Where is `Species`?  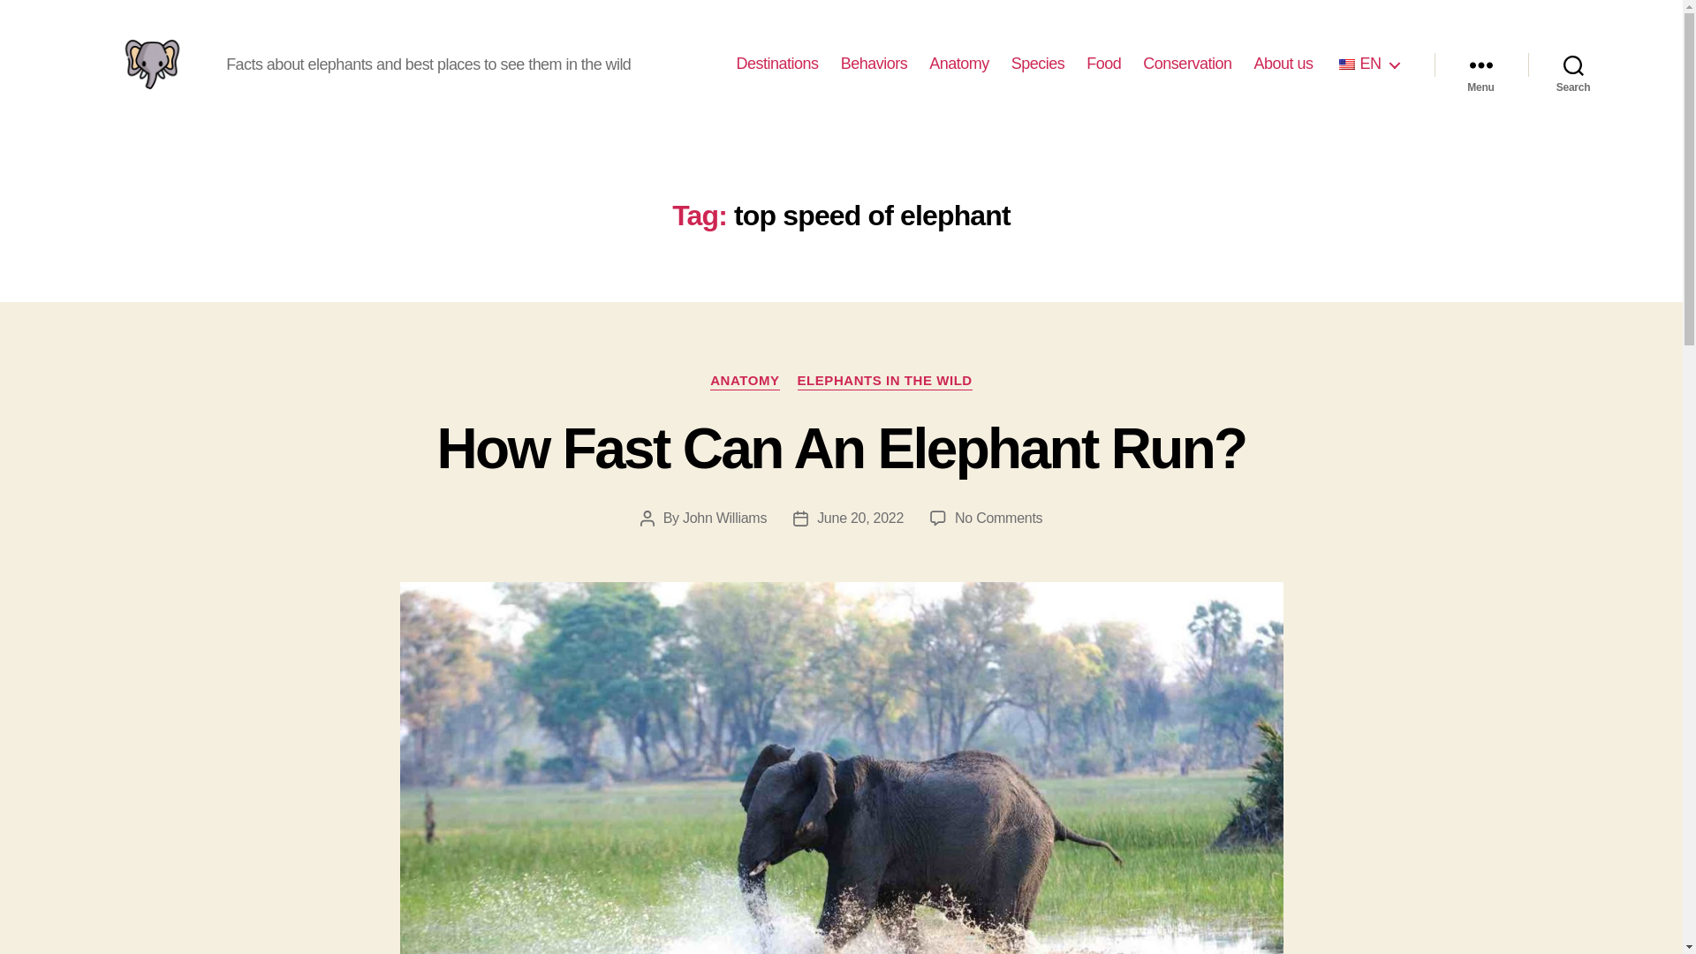 Species is located at coordinates (1037, 64).